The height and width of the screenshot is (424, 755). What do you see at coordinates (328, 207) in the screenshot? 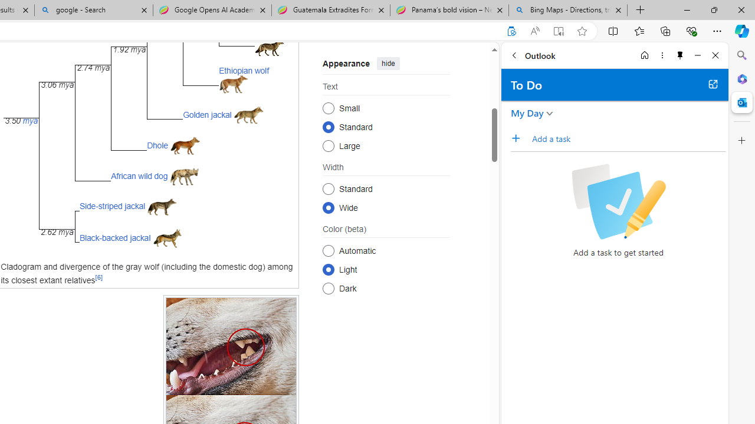
I see `Wide` at bounding box center [328, 207].